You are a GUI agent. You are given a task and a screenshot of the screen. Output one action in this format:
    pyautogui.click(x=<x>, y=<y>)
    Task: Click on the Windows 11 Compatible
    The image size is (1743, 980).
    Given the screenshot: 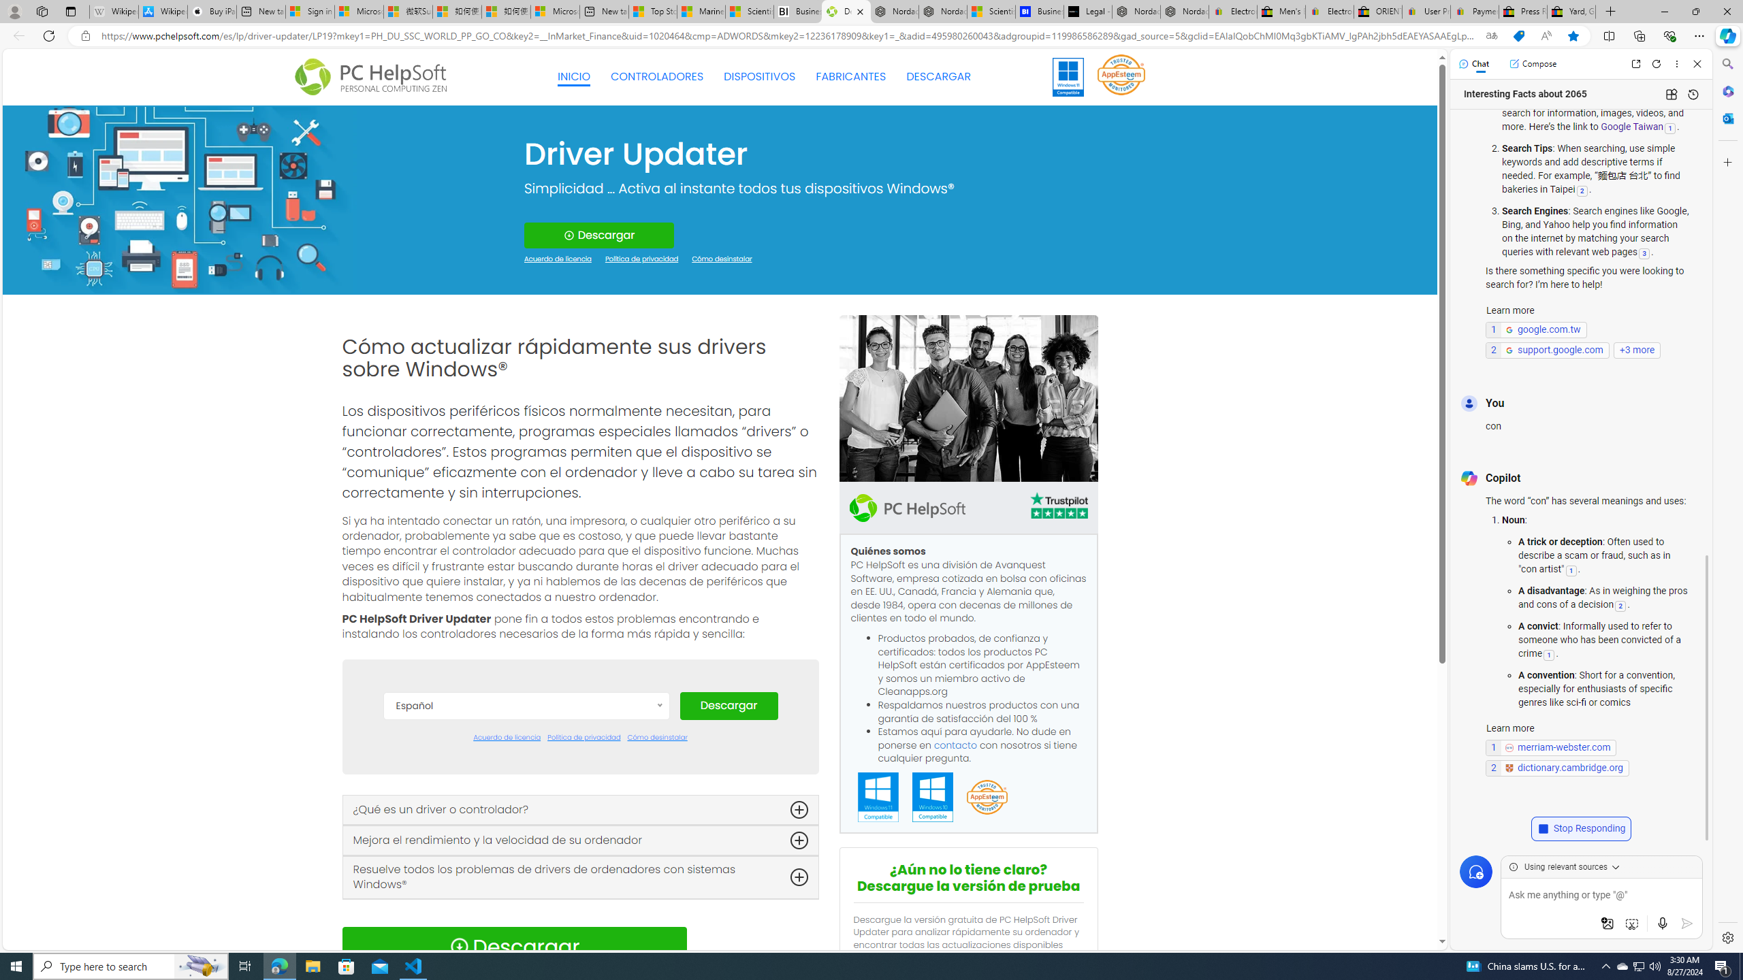 What is the action you would take?
    pyautogui.click(x=878, y=798)
    